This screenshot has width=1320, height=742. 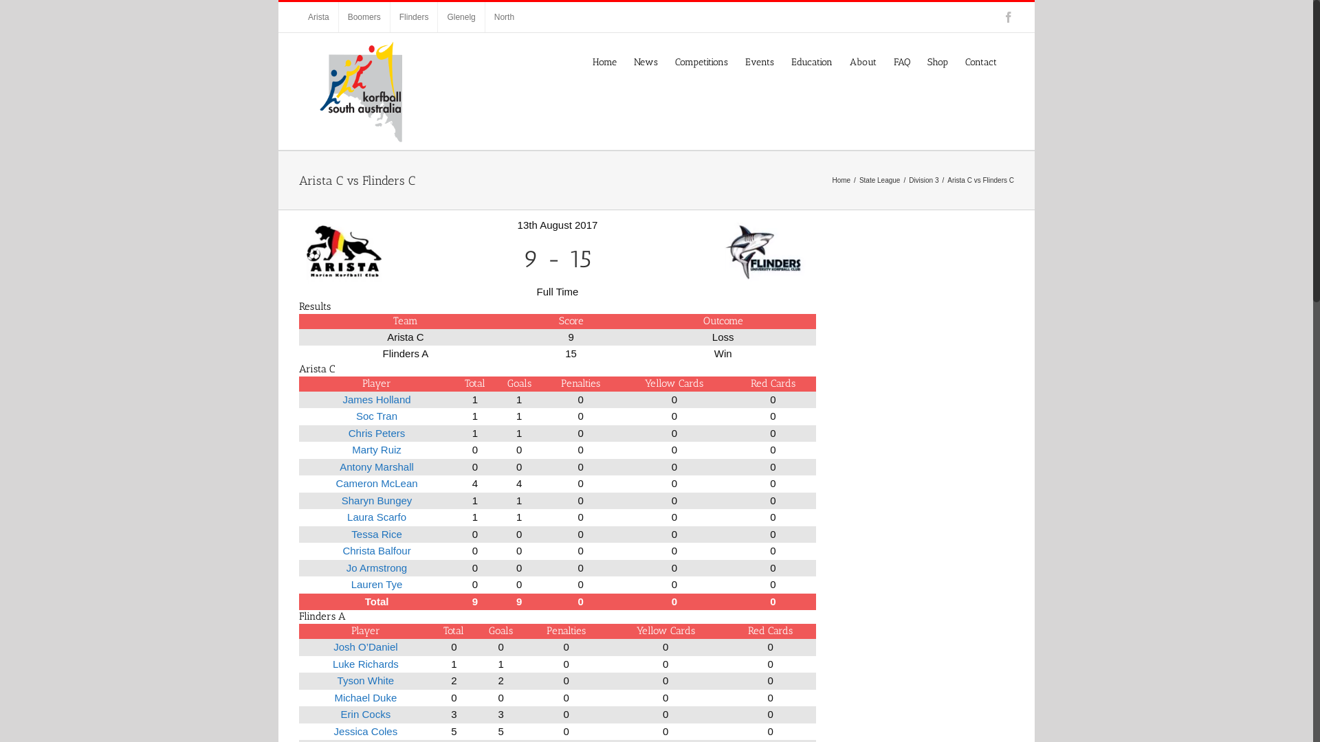 What do you see at coordinates (880, 180) in the screenshot?
I see `State League` at bounding box center [880, 180].